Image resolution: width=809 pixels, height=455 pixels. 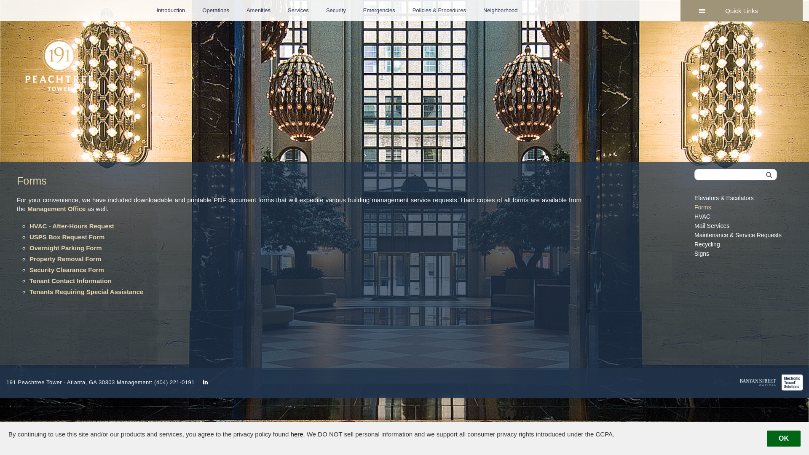 What do you see at coordinates (265, 8) in the screenshot?
I see `Powered by ETS.` at bounding box center [265, 8].